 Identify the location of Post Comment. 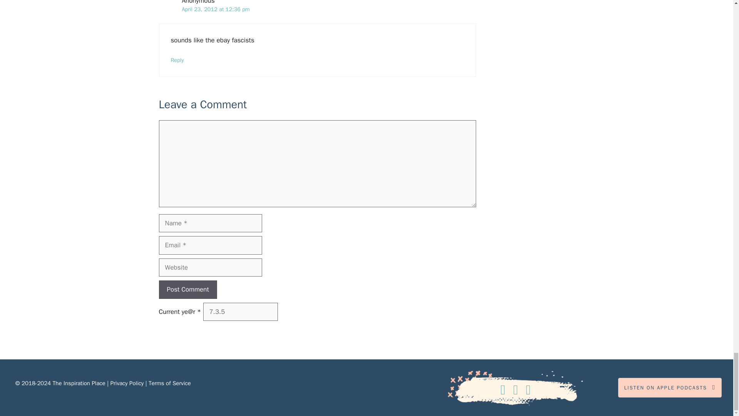
(187, 290).